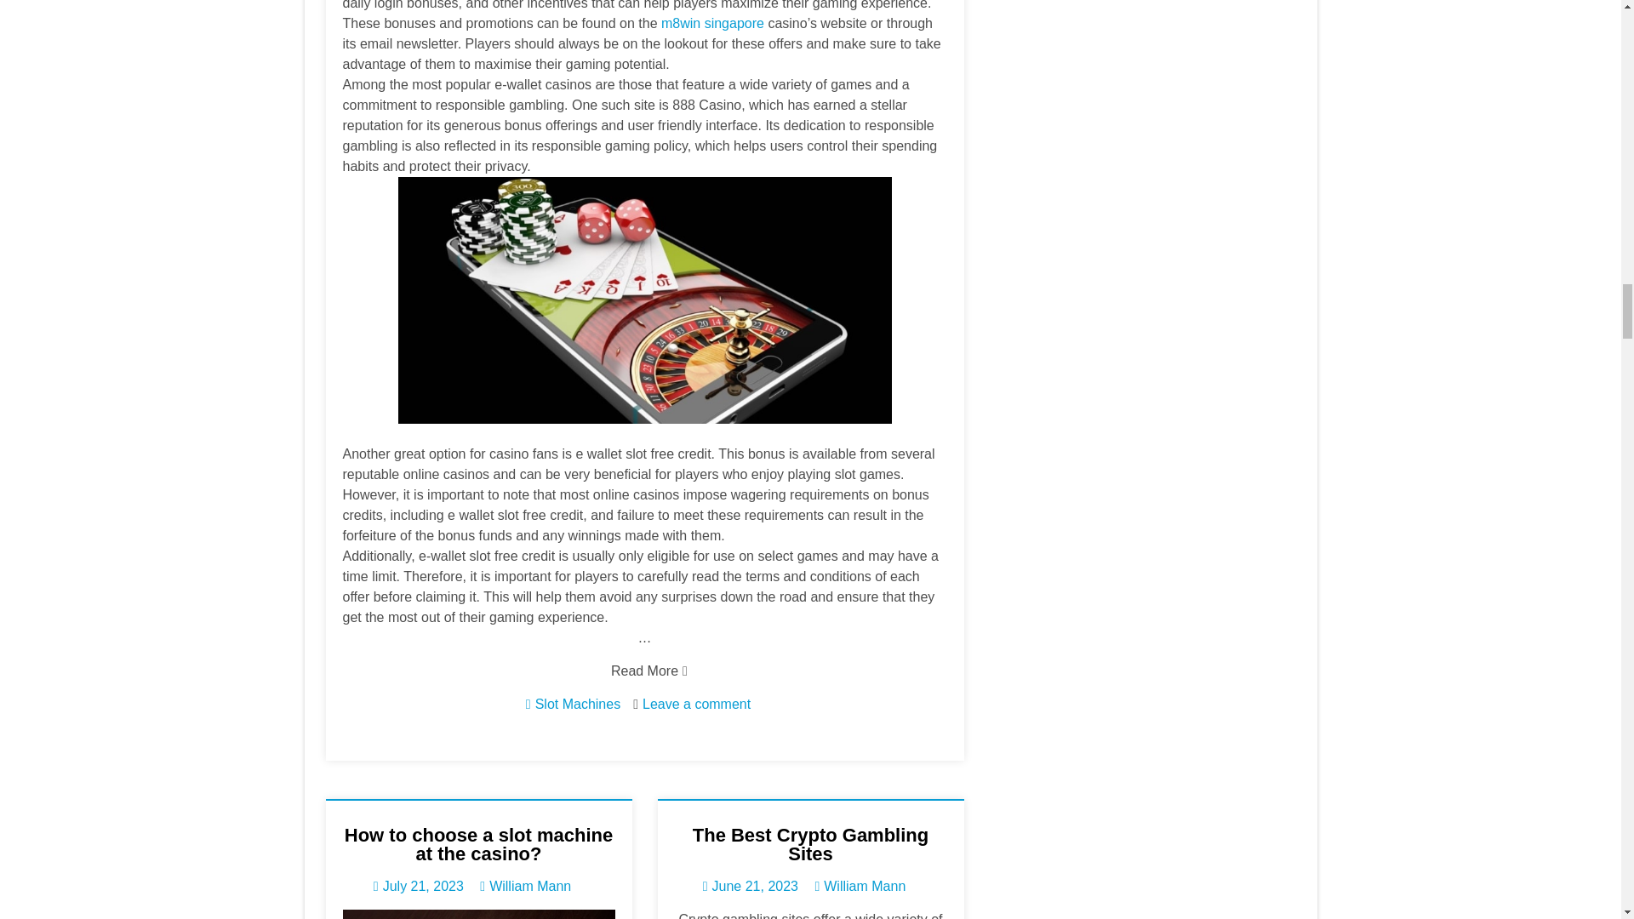 The width and height of the screenshot is (1634, 919). I want to click on How to choose a slot machine at the casino?, so click(478, 844).